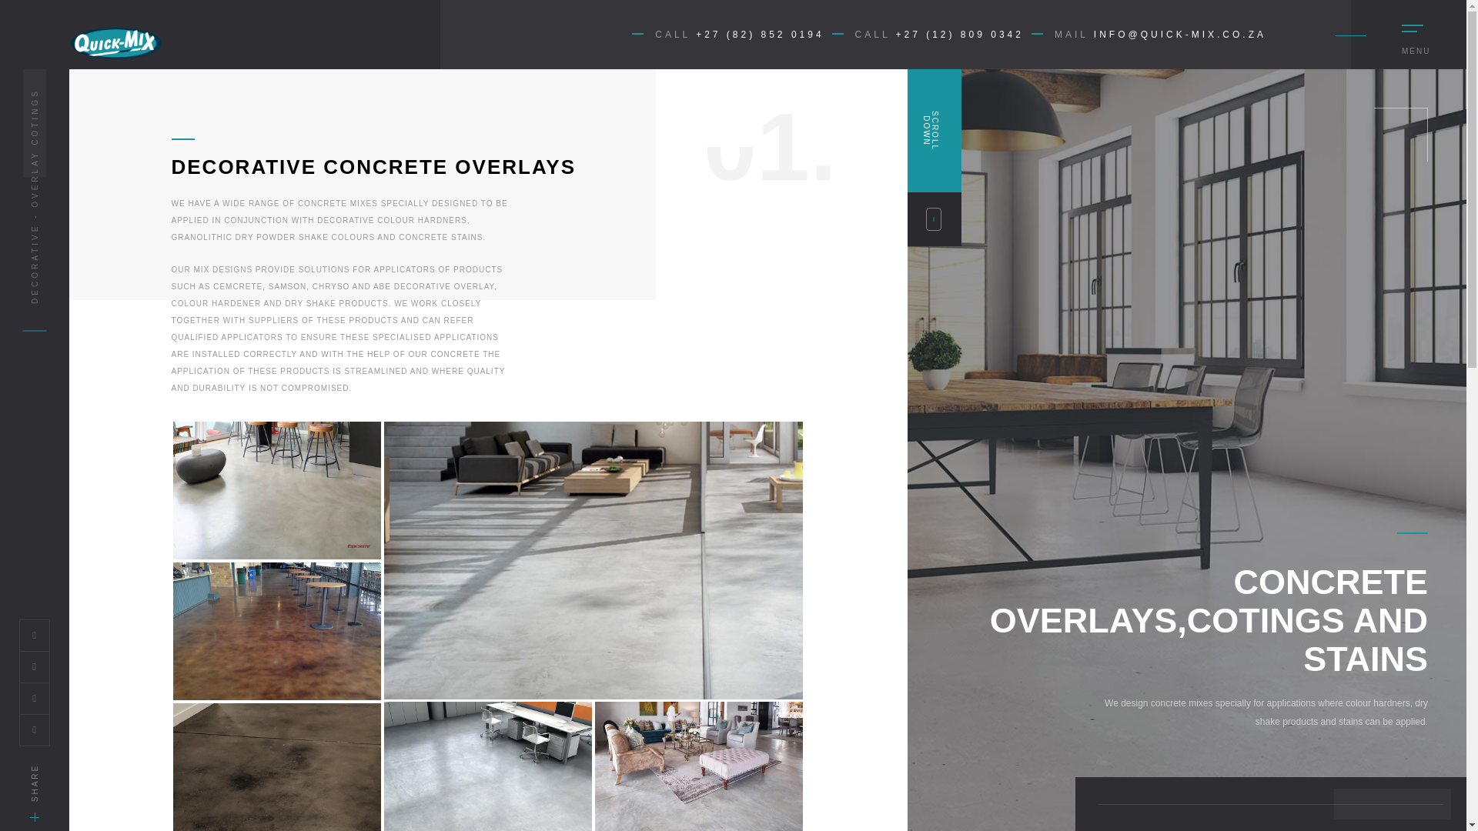 Image resolution: width=1478 pixels, height=831 pixels. I want to click on SCROLL DOWN, so click(935, 157).